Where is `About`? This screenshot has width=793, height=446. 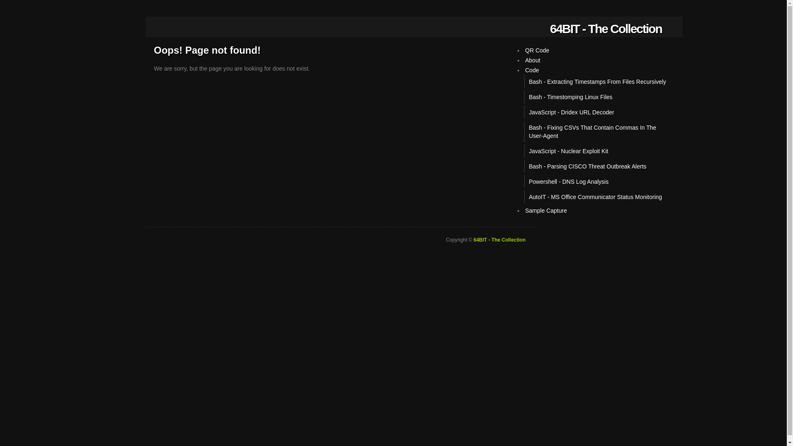
About is located at coordinates (533, 60).